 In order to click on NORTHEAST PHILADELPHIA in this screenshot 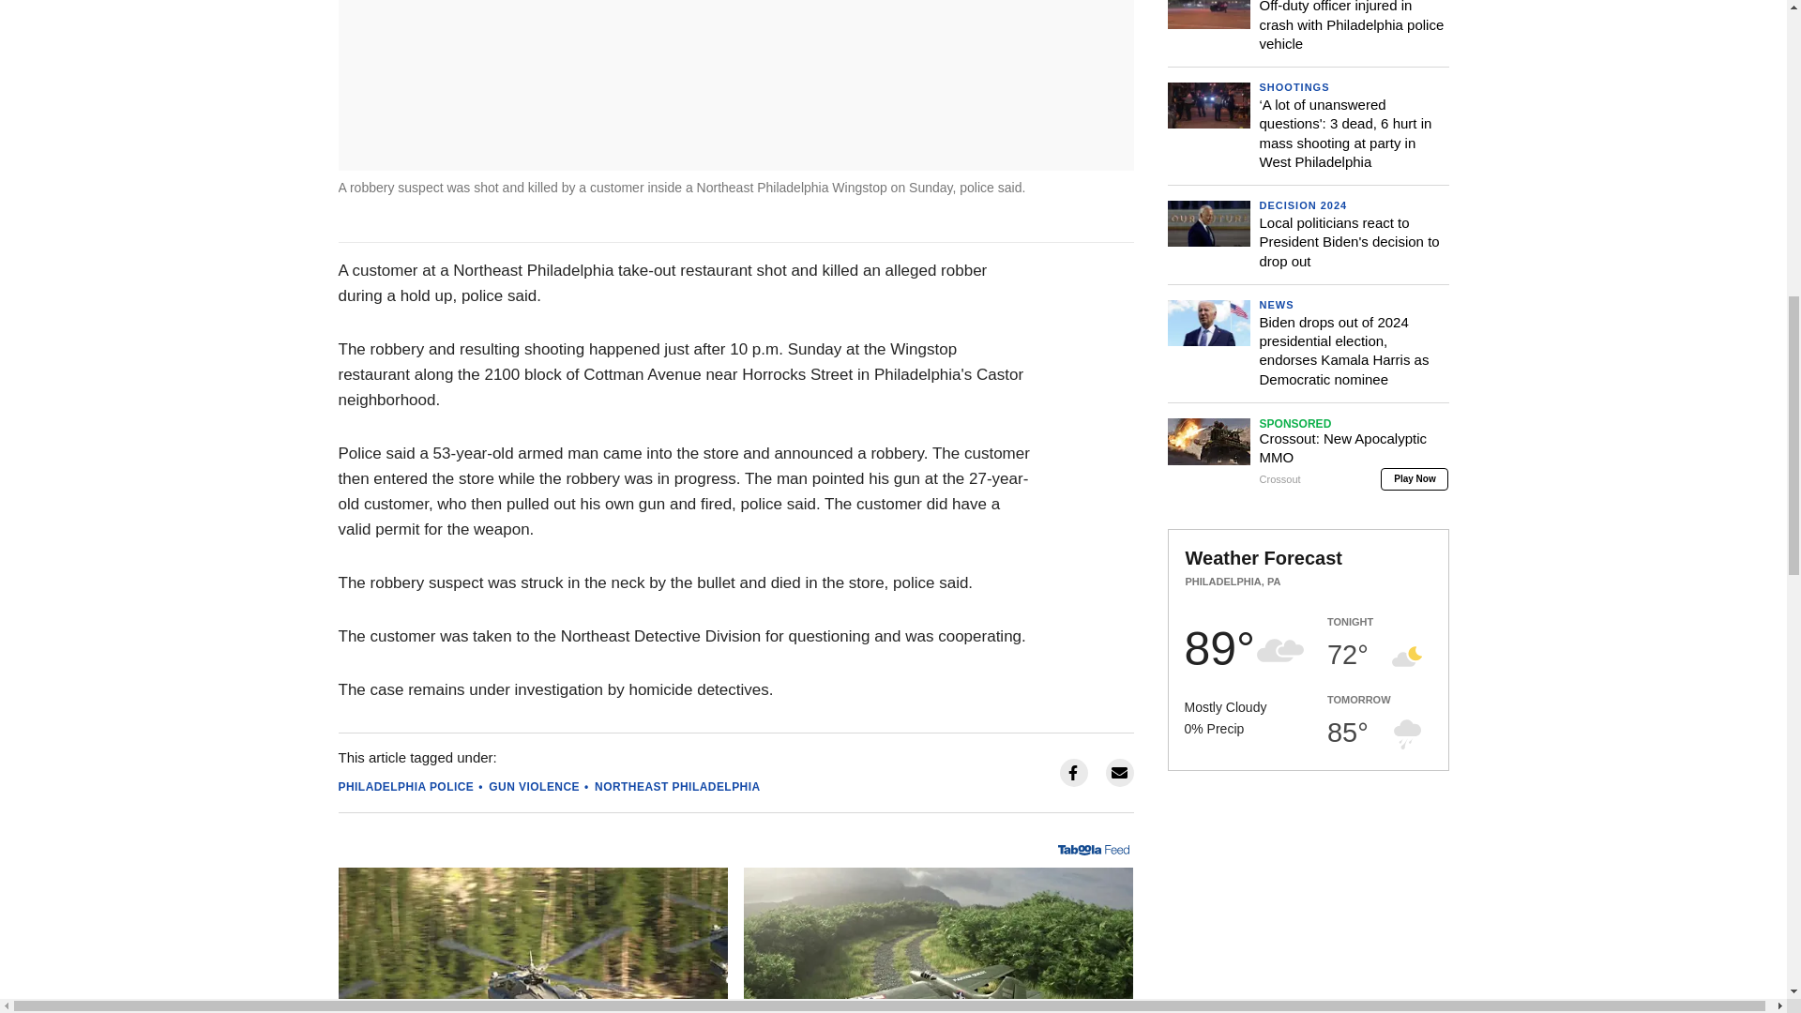, I will do `click(677, 786)`.